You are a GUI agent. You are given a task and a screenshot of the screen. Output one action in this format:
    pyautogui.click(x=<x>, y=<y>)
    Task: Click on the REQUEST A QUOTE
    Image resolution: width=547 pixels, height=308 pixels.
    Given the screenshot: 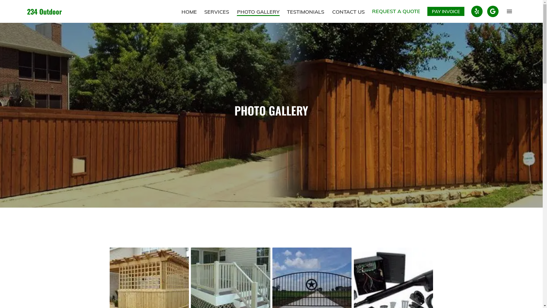 What is the action you would take?
    pyautogui.click(x=396, y=11)
    